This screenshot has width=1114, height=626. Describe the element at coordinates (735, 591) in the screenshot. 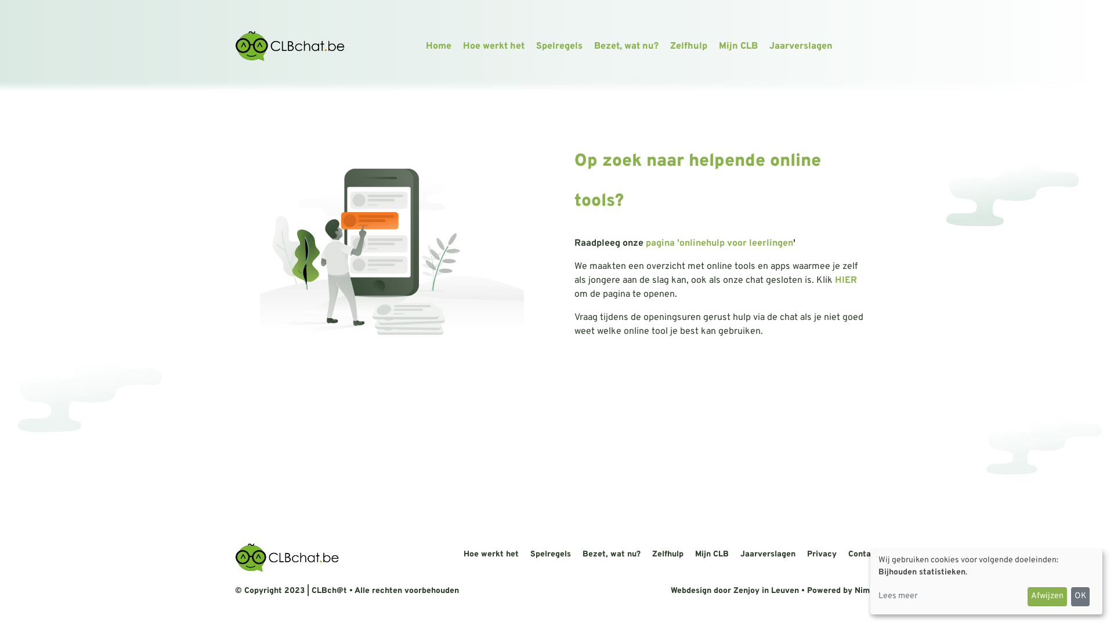

I see `Webdesign door Zenjoy in Leuven` at that location.